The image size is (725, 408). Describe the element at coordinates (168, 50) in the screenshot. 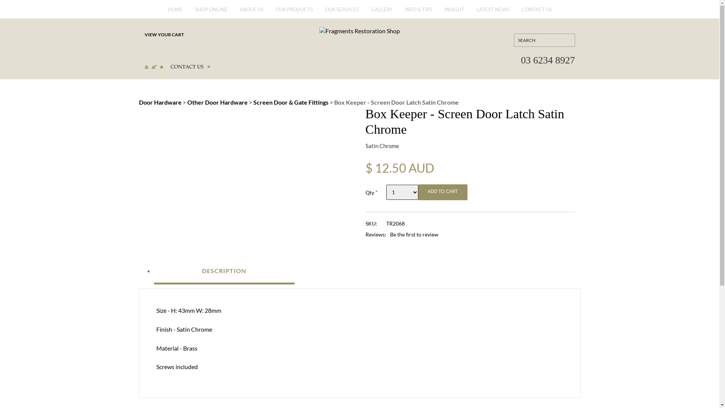

I see `instagram` at that location.